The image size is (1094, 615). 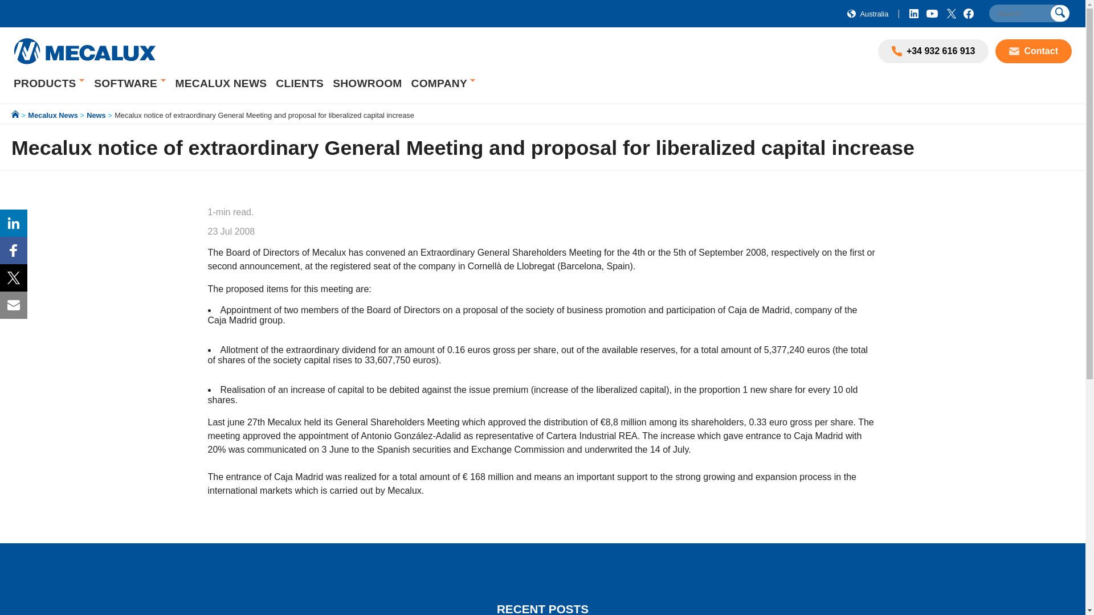 What do you see at coordinates (1034, 51) in the screenshot?
I see `Contact` at bounding box center [1034, 51].